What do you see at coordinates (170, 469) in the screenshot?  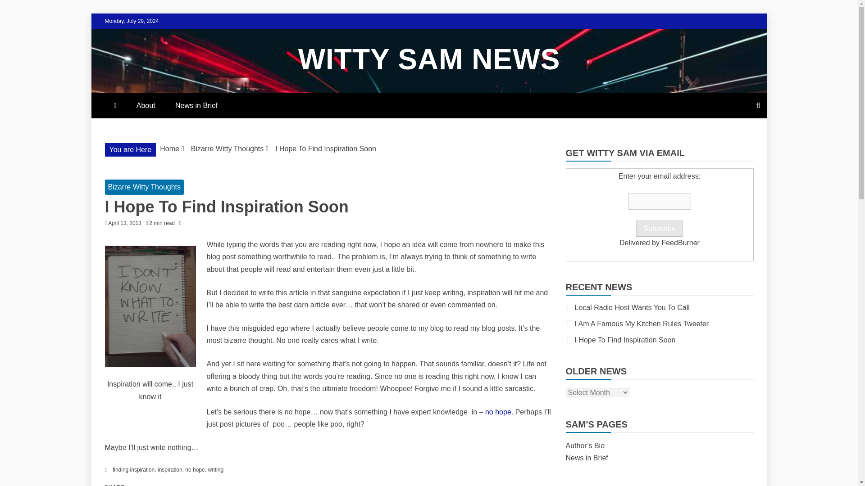 I see `inspiration` at bounding box center [170, 469].